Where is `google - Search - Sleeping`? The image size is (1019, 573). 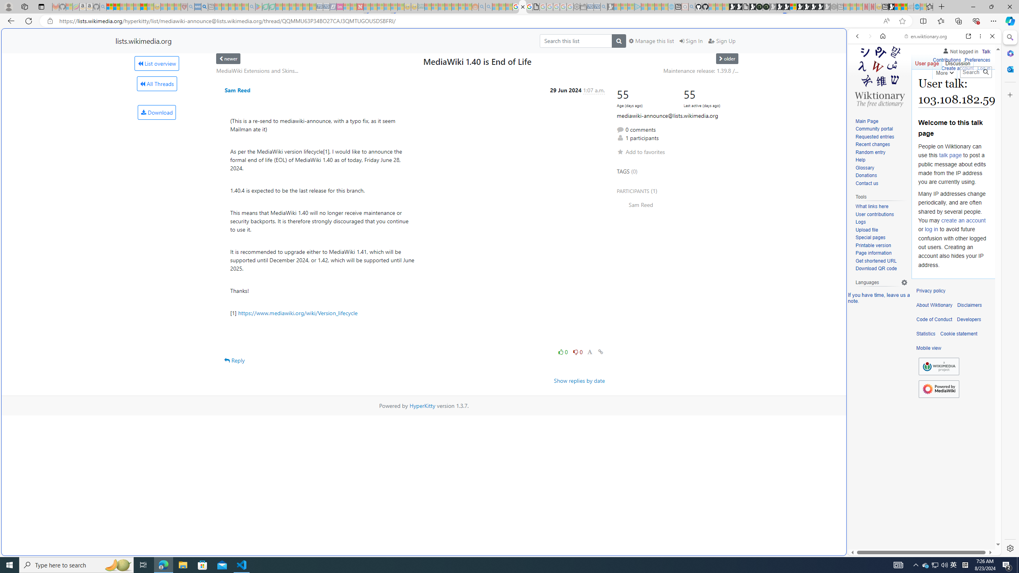 google - Search - Sleeping is located at coordinates (252, 7).